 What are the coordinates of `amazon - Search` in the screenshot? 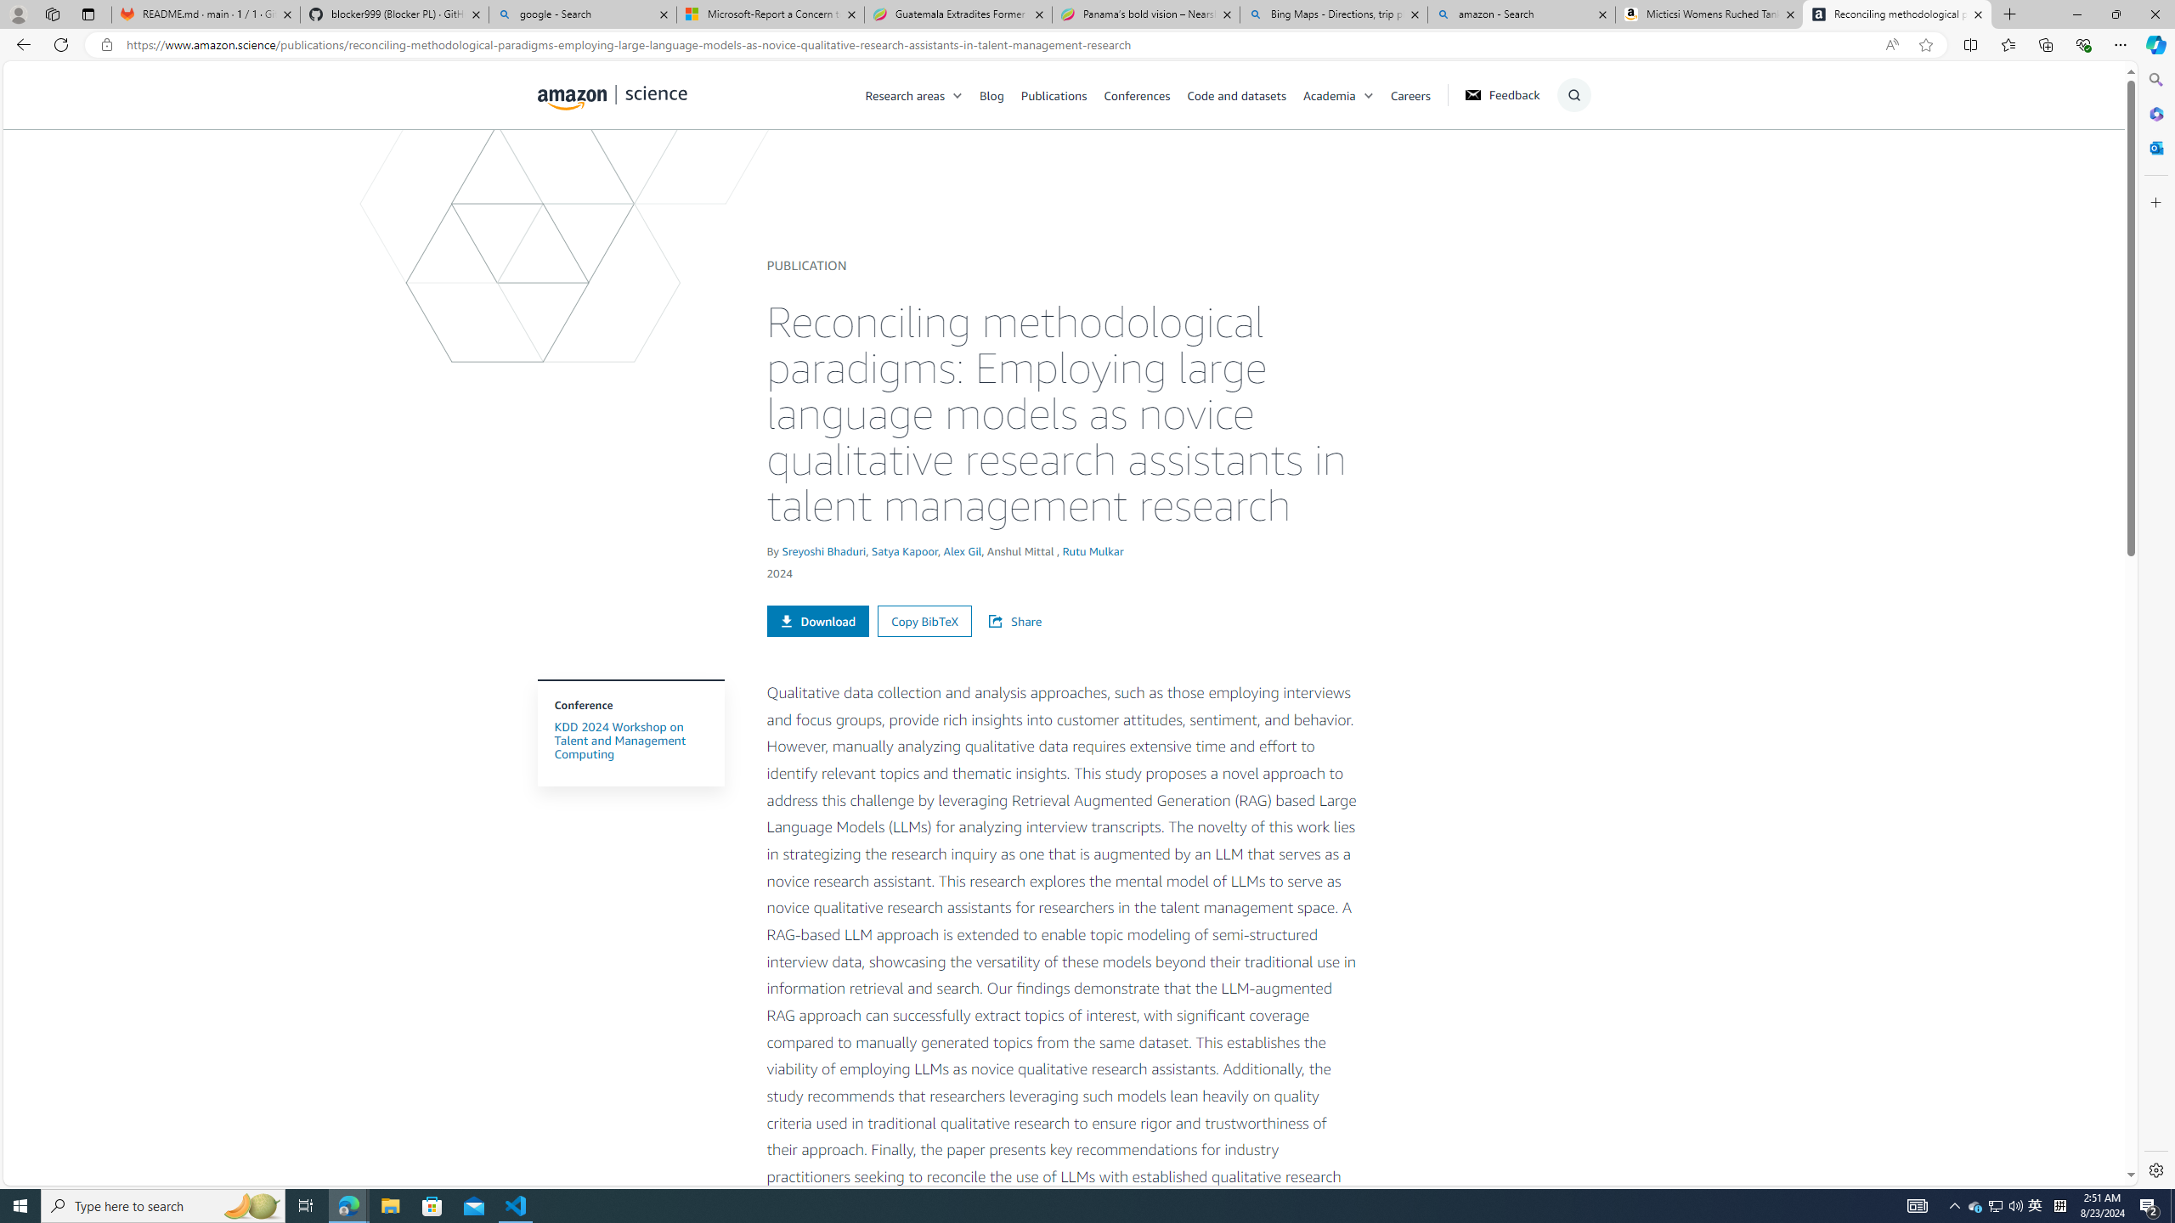 It's located at (1521, 14).